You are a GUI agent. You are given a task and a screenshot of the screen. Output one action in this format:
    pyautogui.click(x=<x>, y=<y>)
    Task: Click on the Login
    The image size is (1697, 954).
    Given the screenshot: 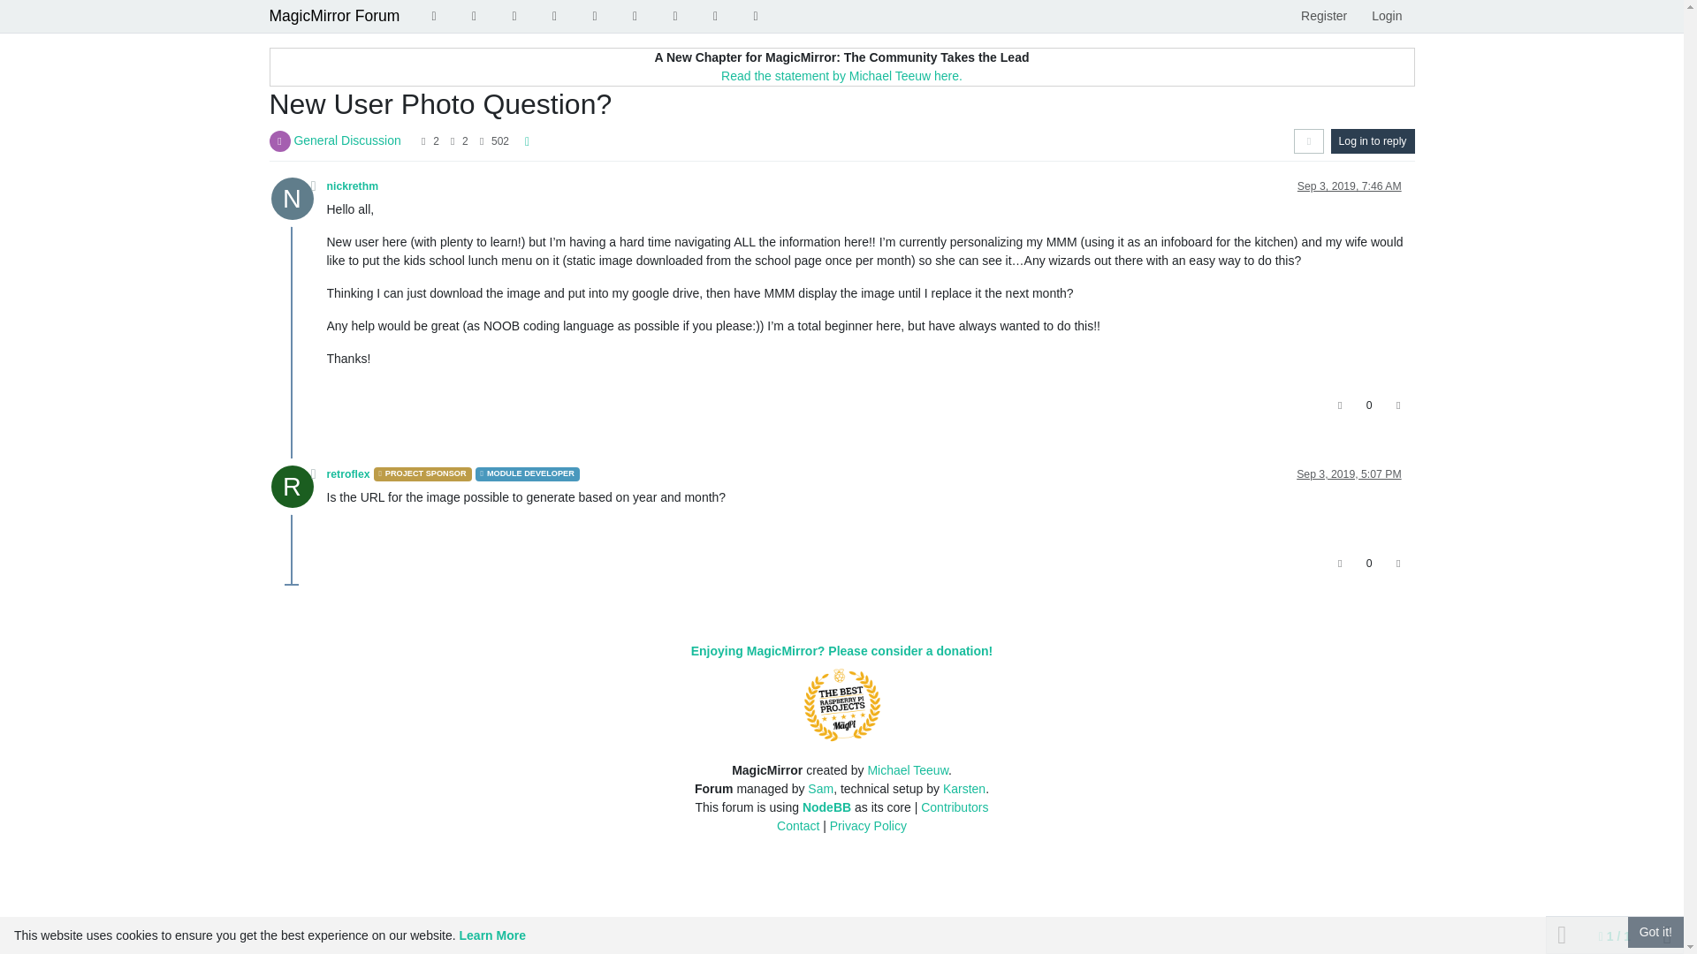 What is the action you would take?
    pyautogui.click(x=1386, y=16)
    